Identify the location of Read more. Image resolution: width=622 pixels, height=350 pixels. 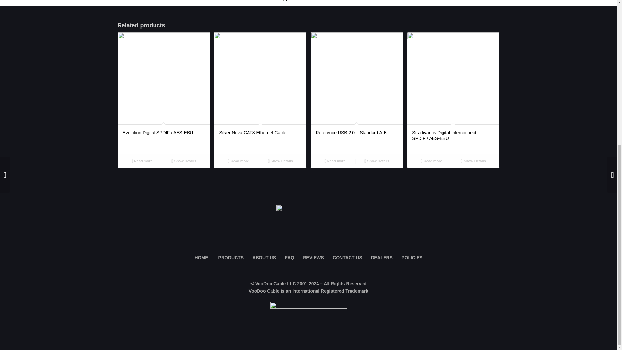
(238, 161).